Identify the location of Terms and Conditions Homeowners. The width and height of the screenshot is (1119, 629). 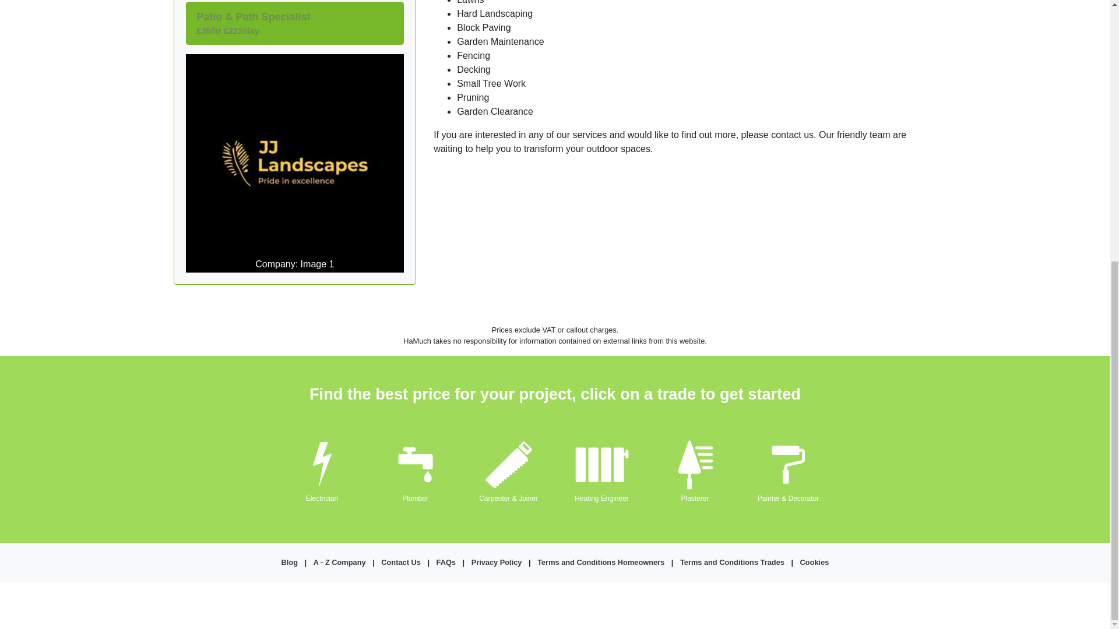
(600, 562).